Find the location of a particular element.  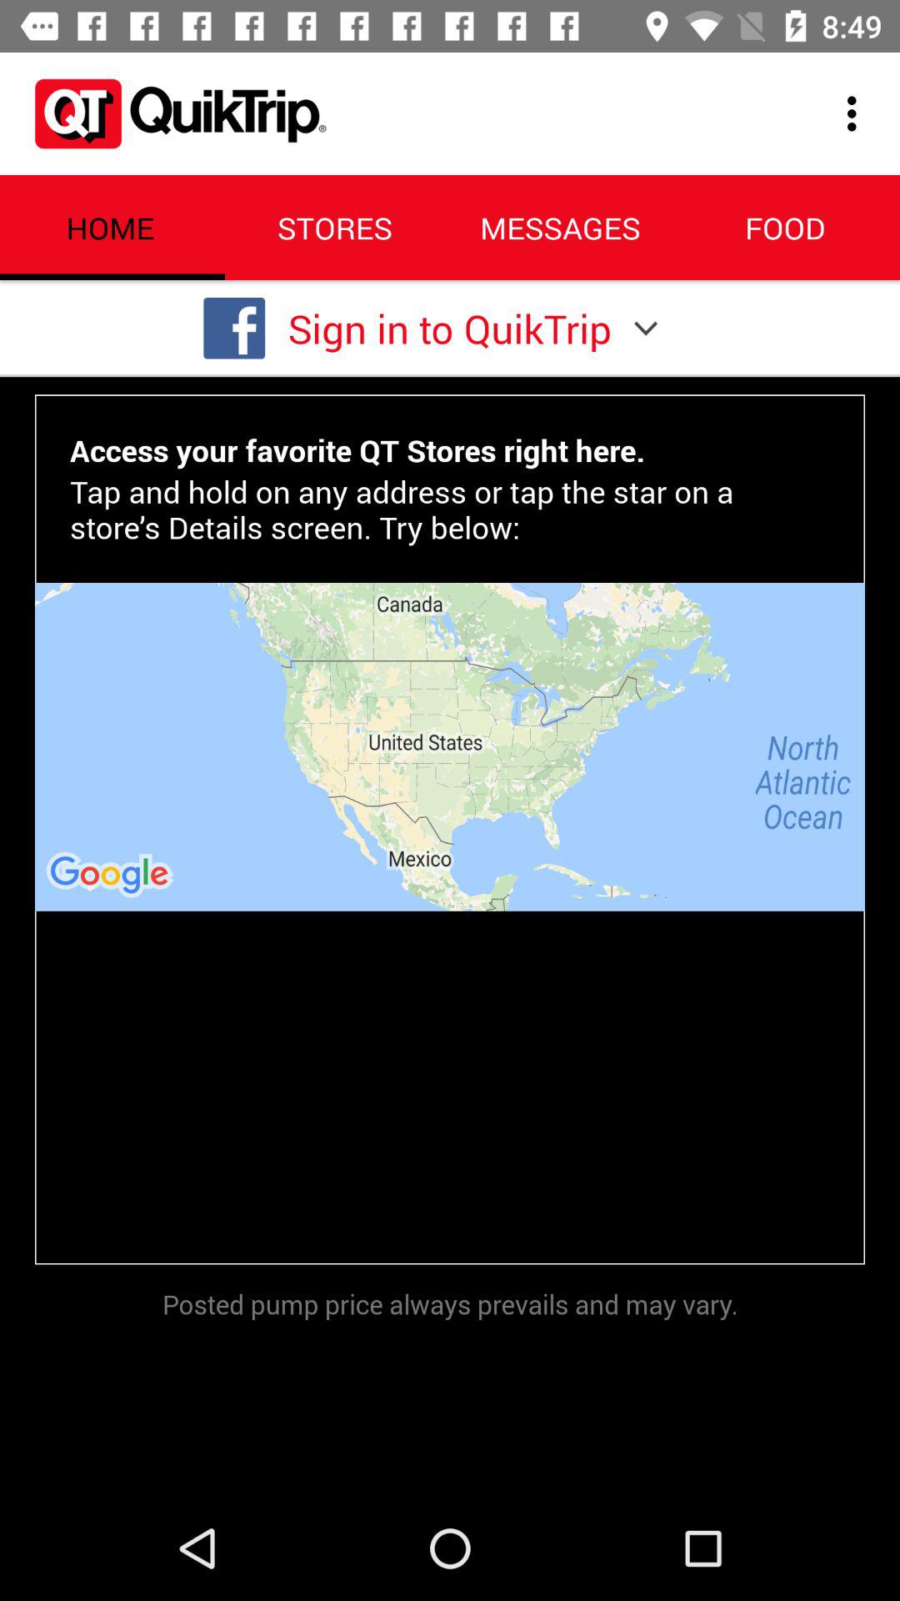

click the icon at the center is located at coordinates (450, 746).